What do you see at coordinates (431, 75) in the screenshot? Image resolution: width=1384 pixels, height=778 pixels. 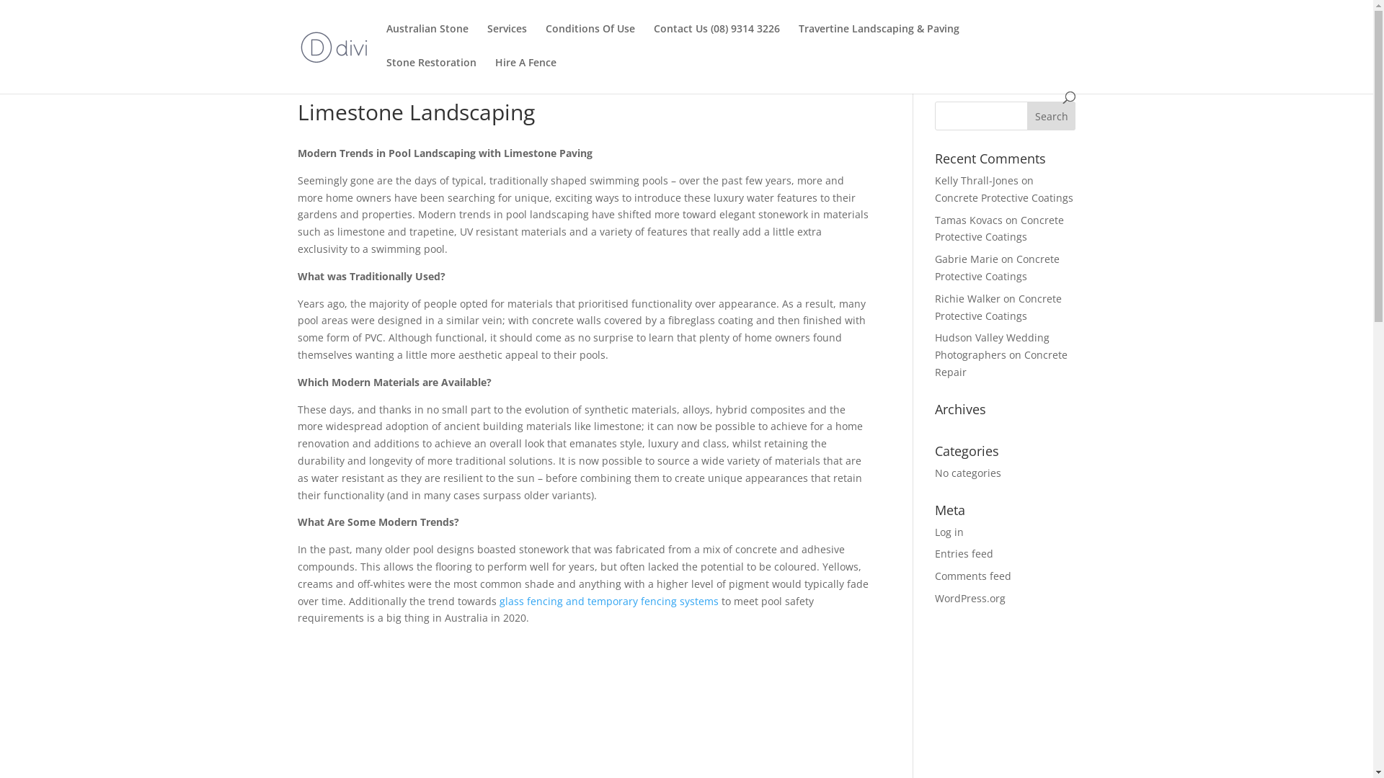 I see `Stone Restoration` at bounding box center [431, 75].